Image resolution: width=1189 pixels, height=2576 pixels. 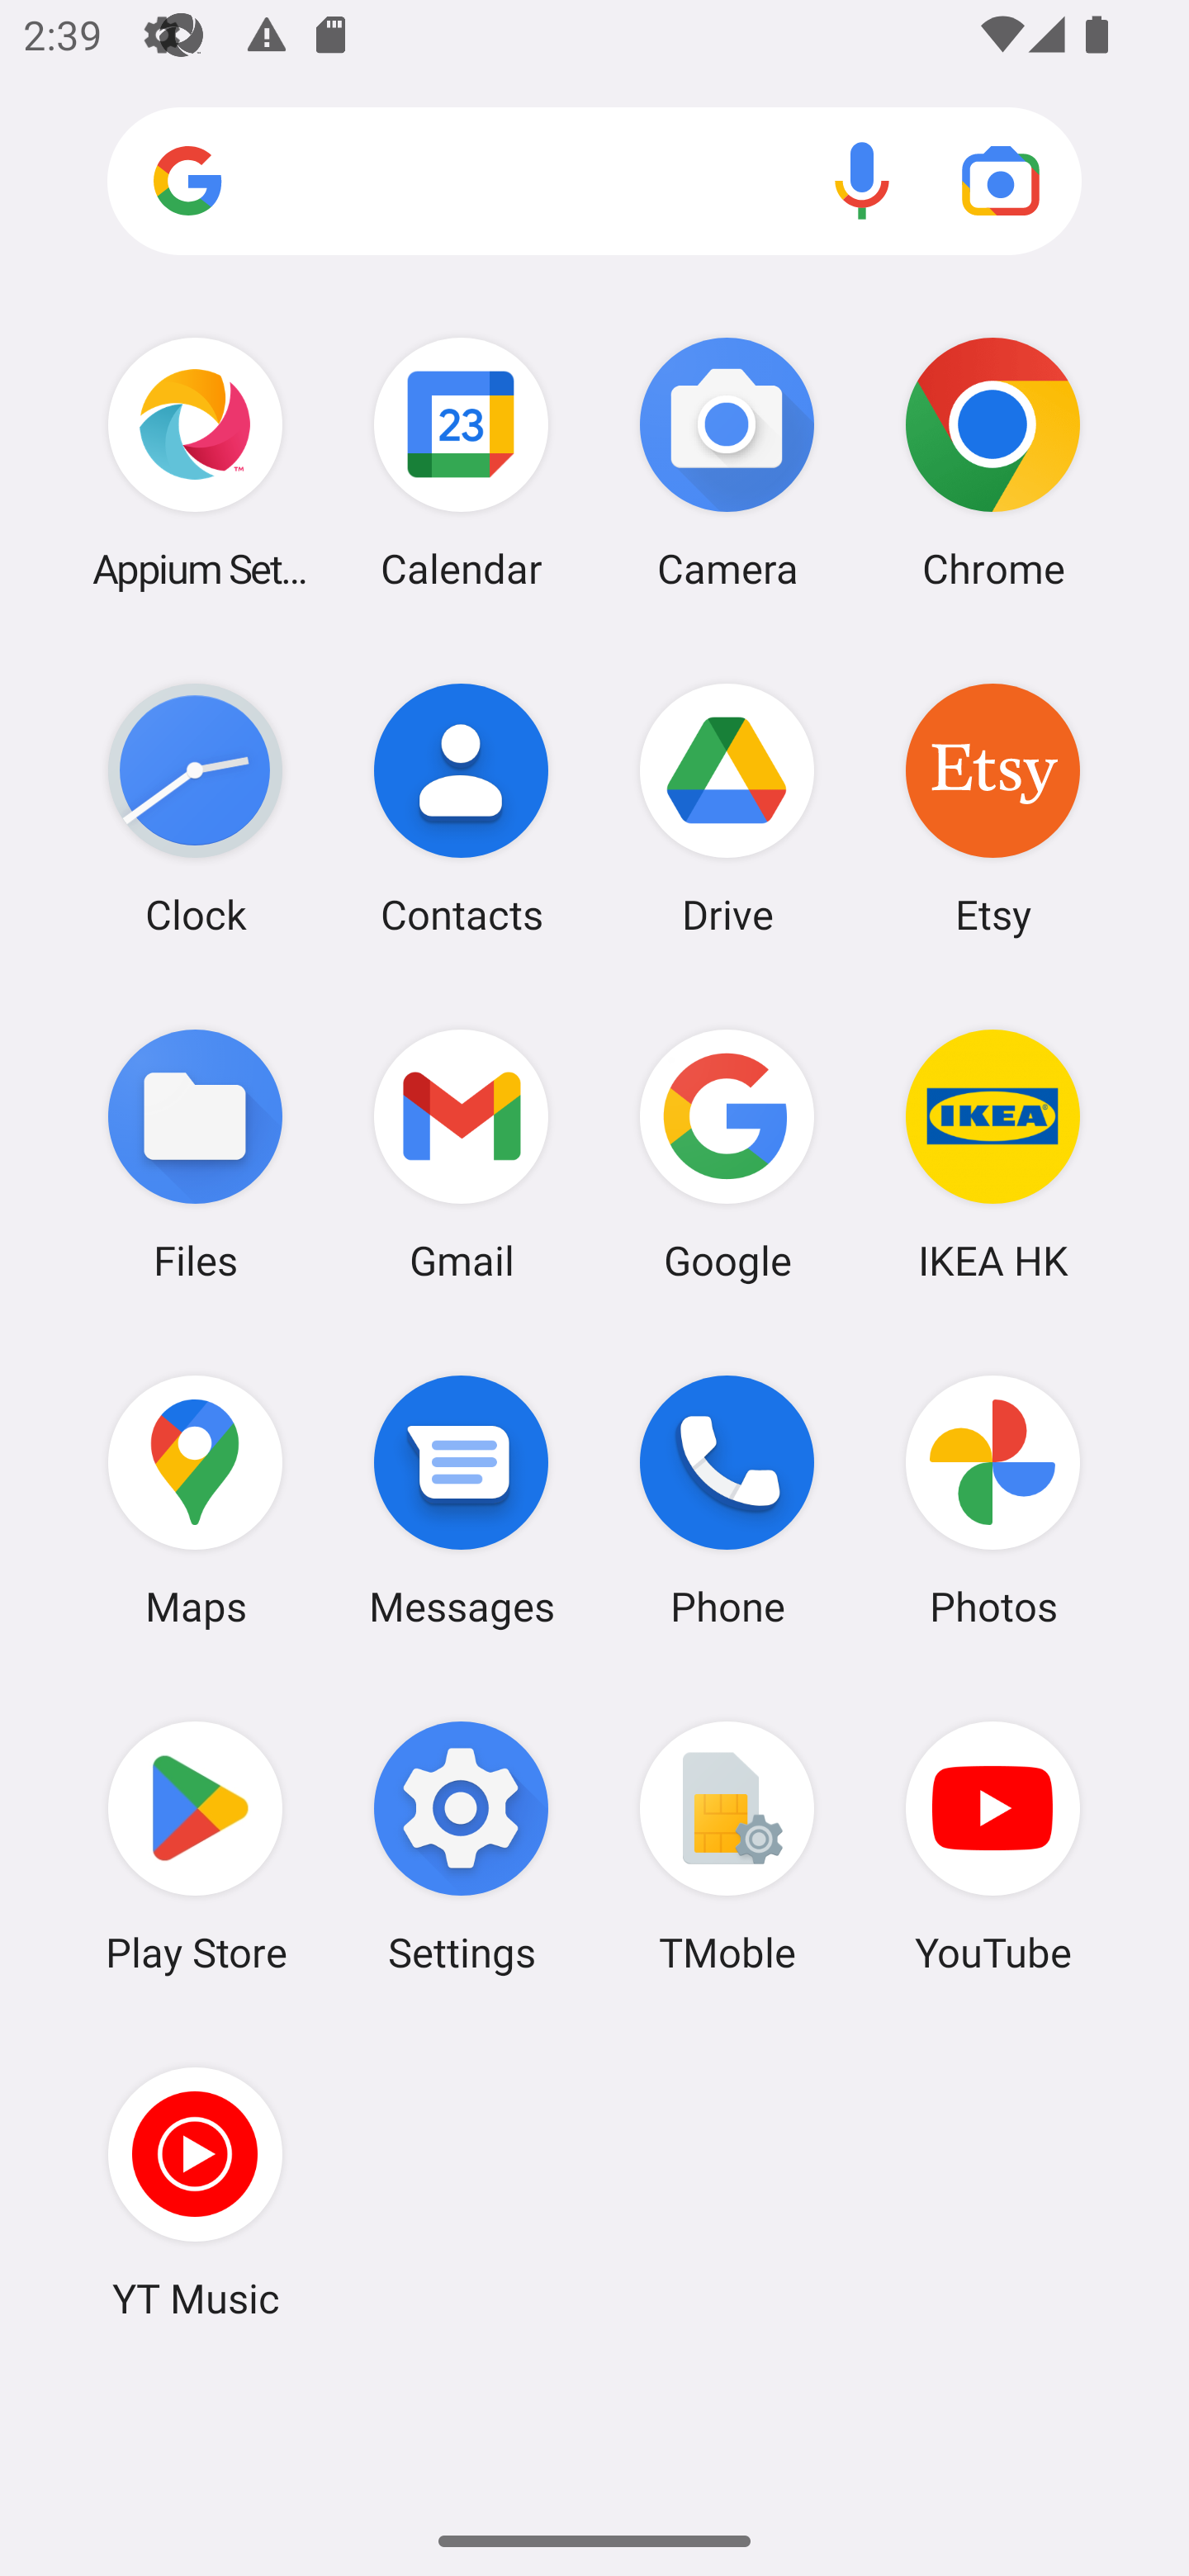 What do you see at coordinates (727, 462) in the screenshot?
I see `Camera` at bounding box center [727, 462].